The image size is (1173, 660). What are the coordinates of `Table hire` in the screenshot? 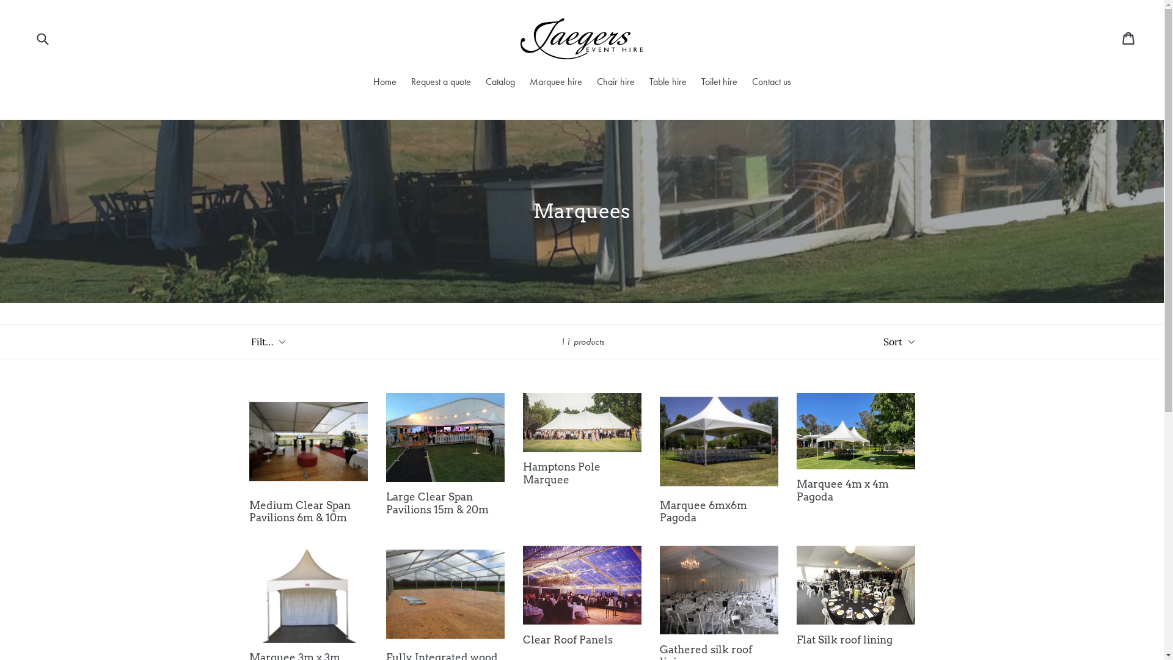 It's located at (667, 83).